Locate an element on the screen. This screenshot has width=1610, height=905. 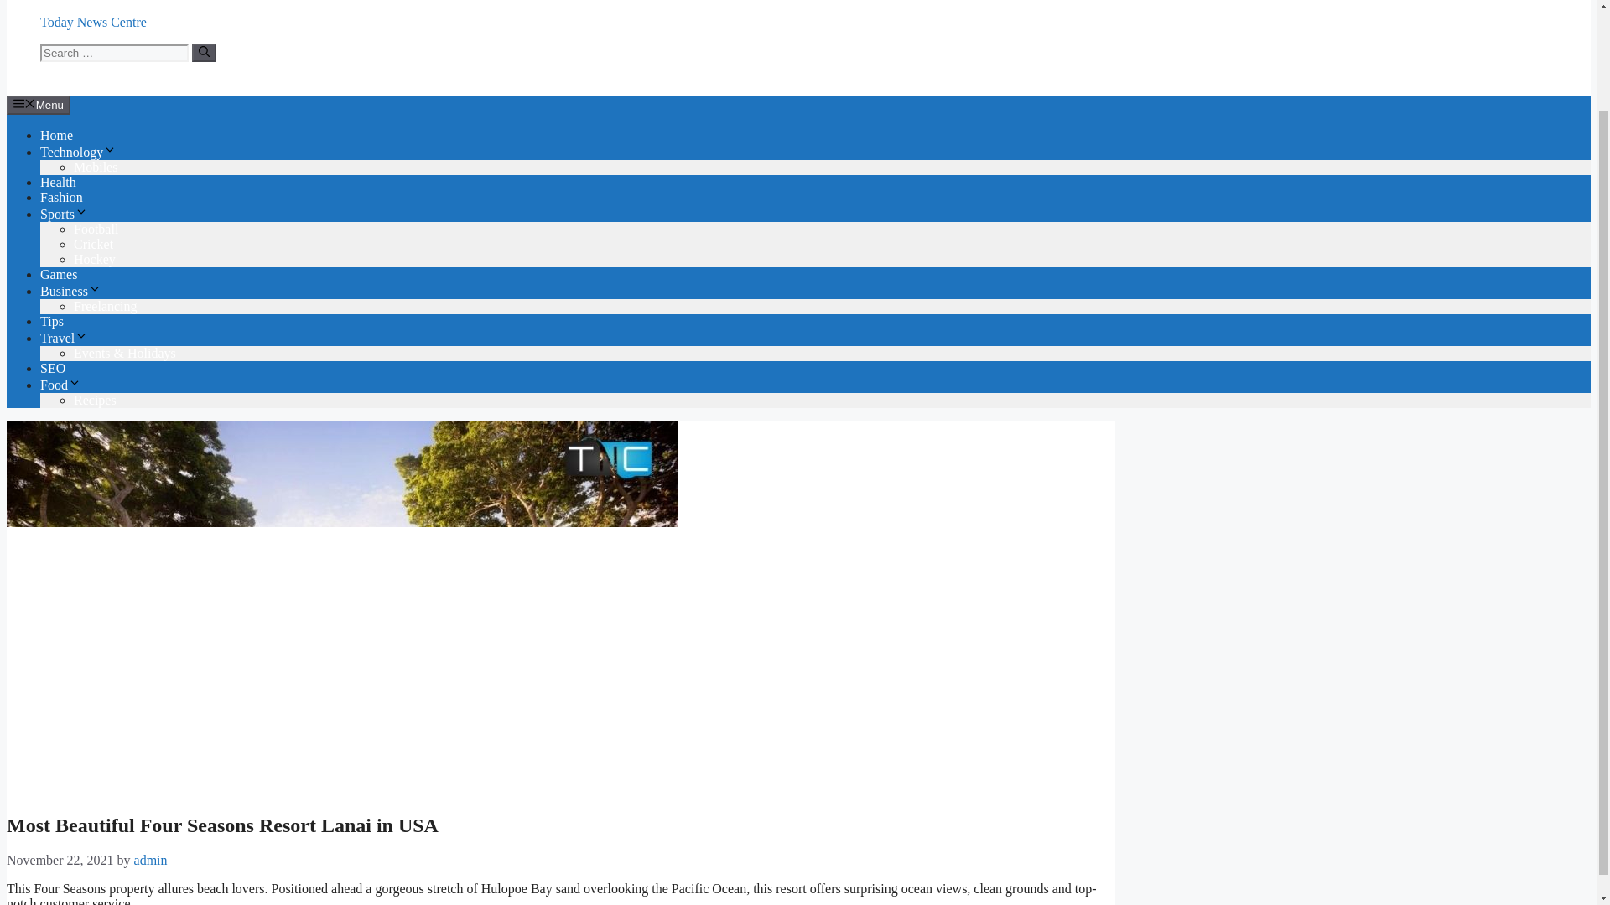
Food is located at coordinates (60, 385).